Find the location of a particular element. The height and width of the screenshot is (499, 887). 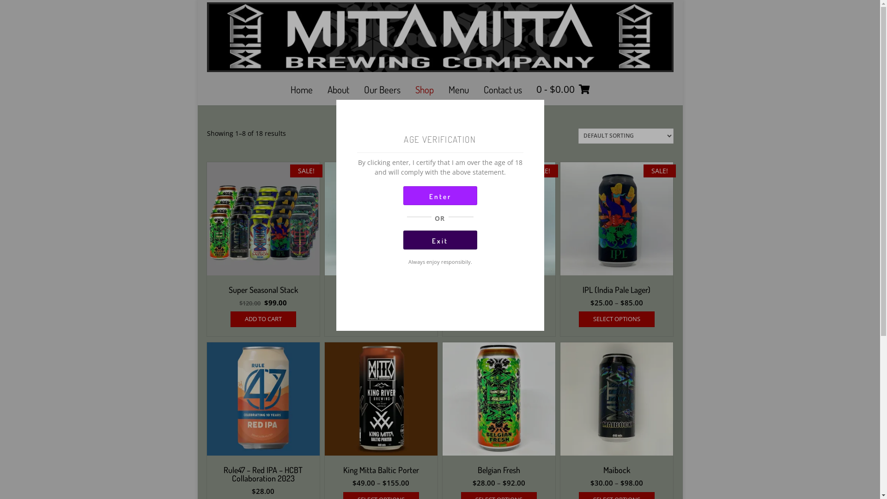

Our Beers is located at coordinates (383, 91).